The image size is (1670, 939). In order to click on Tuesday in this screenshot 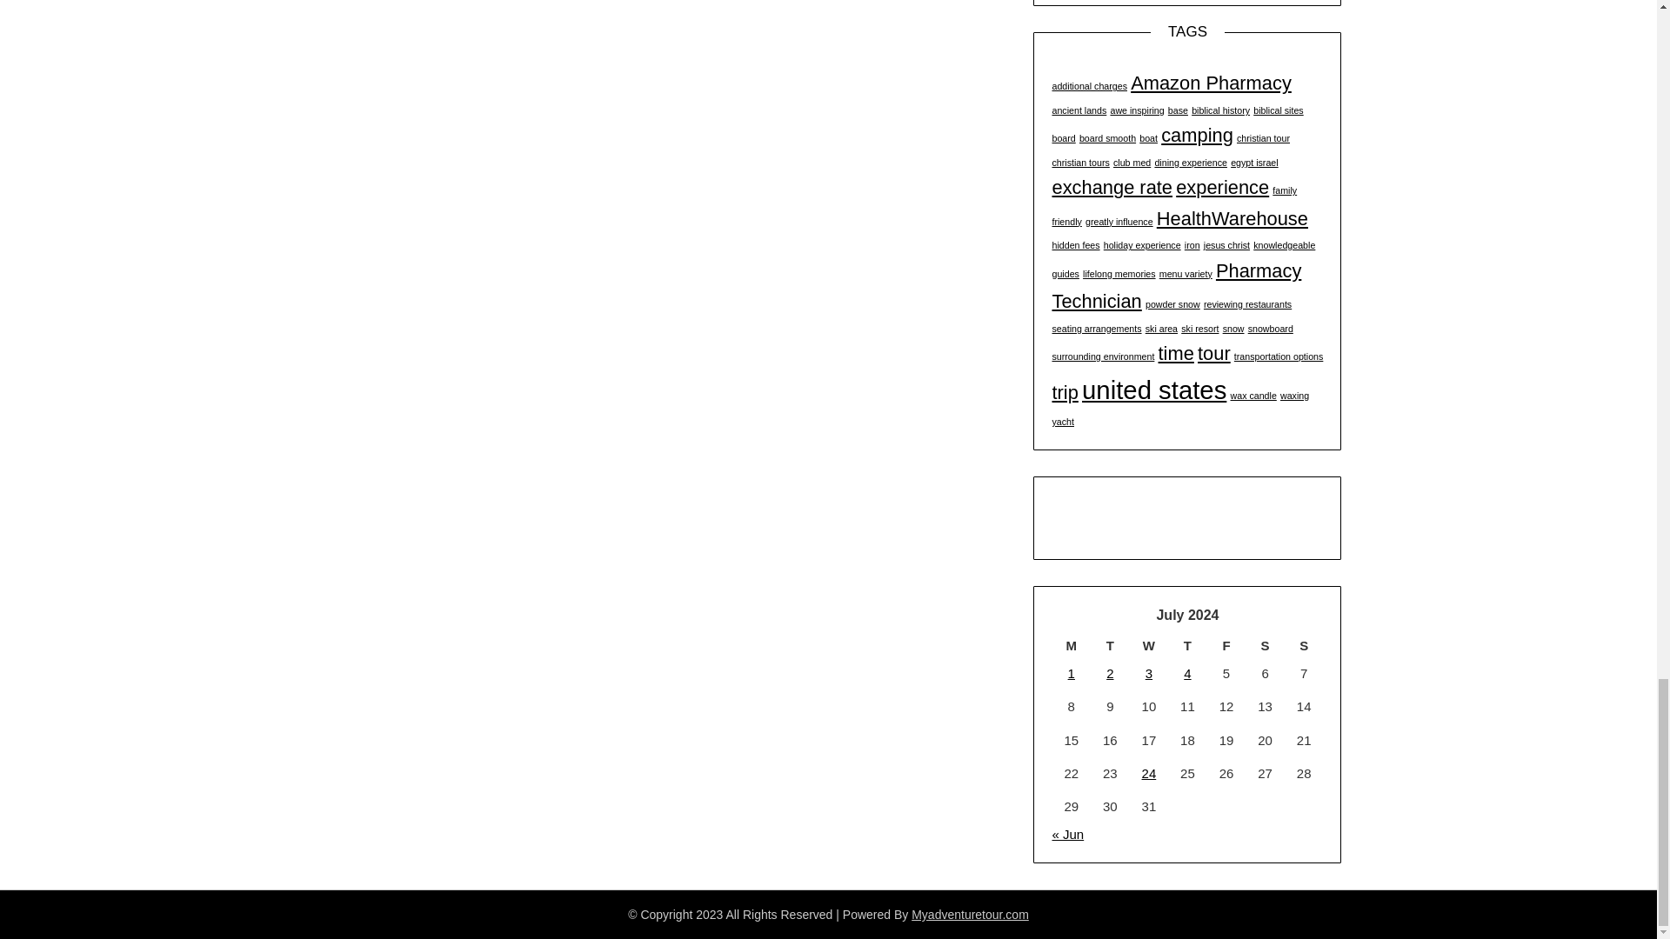, I will do `click(1110, 645)`.